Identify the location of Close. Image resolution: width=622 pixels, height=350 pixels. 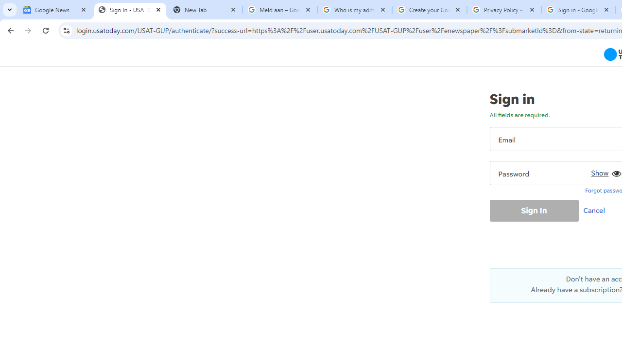
(606, 9).